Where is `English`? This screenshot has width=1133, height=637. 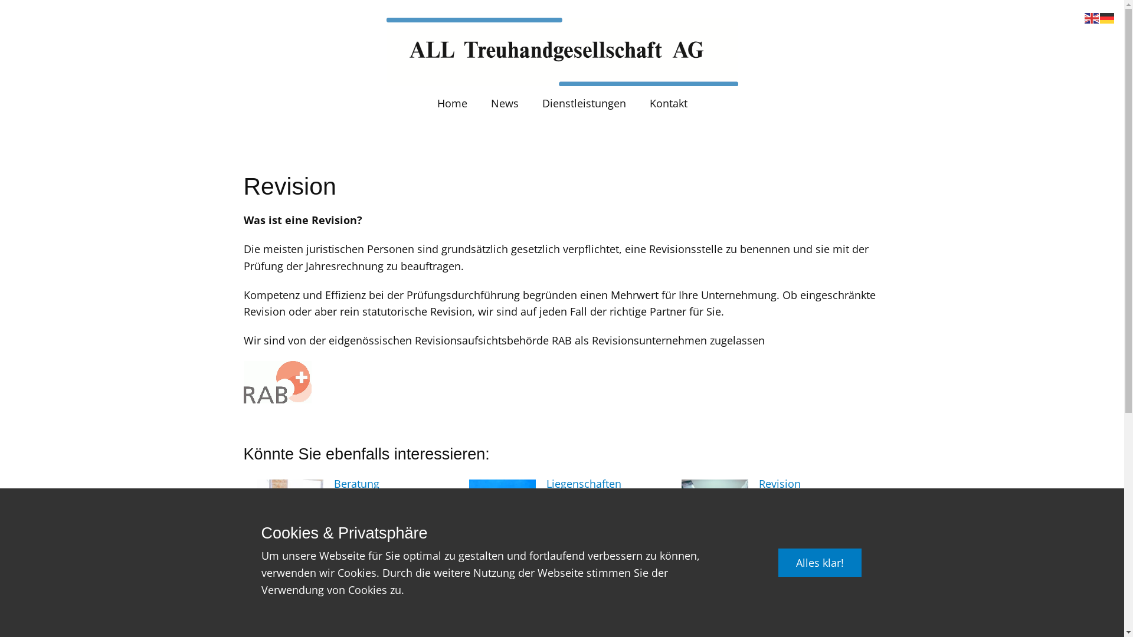
English is located at coordinates (1092, 17).